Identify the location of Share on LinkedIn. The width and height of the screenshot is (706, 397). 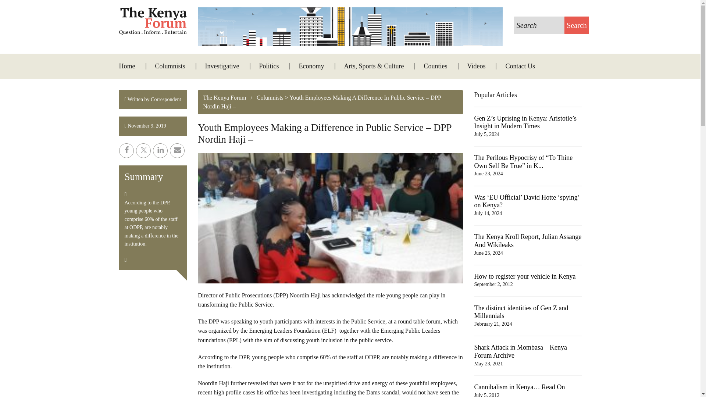
(160, 150).